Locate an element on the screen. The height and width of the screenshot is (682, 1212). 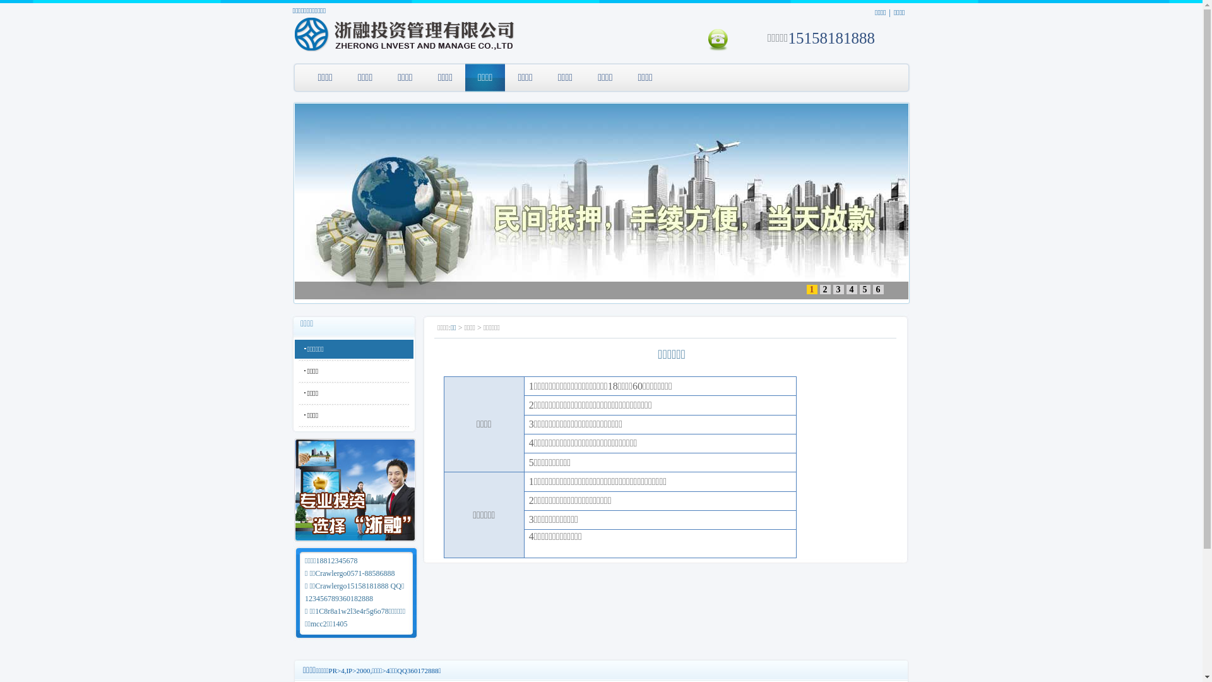
6 is located at coordinates (877, 289).